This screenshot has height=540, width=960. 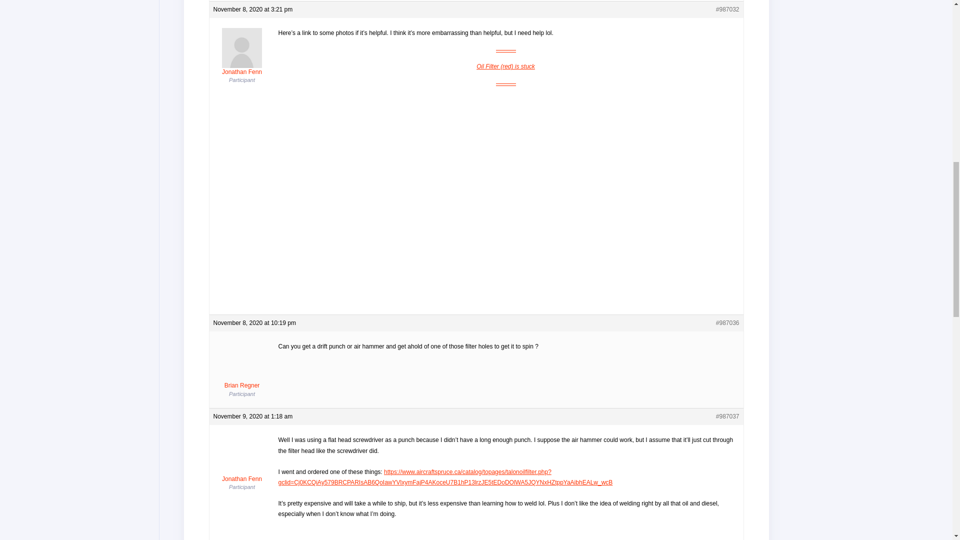 I want to click on View Jonathan Fenn's profile, so click(x=242, y=459).